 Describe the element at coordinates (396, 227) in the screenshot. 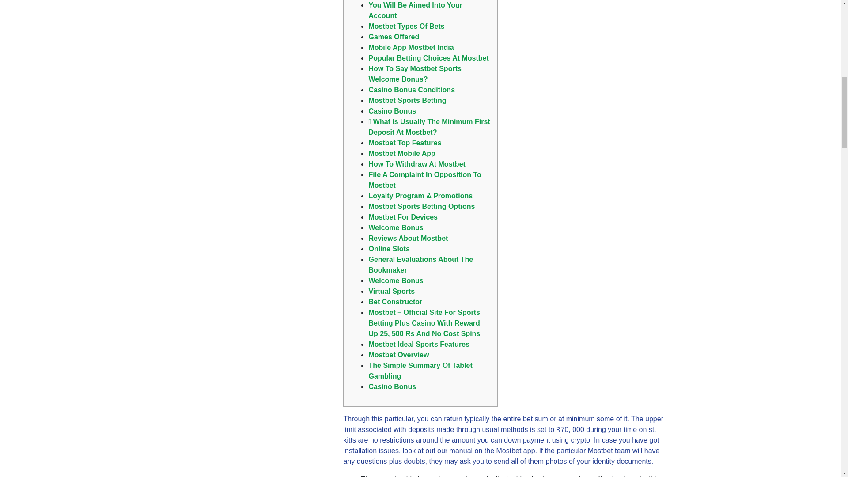

I see `Welcome Bonus` at that location.